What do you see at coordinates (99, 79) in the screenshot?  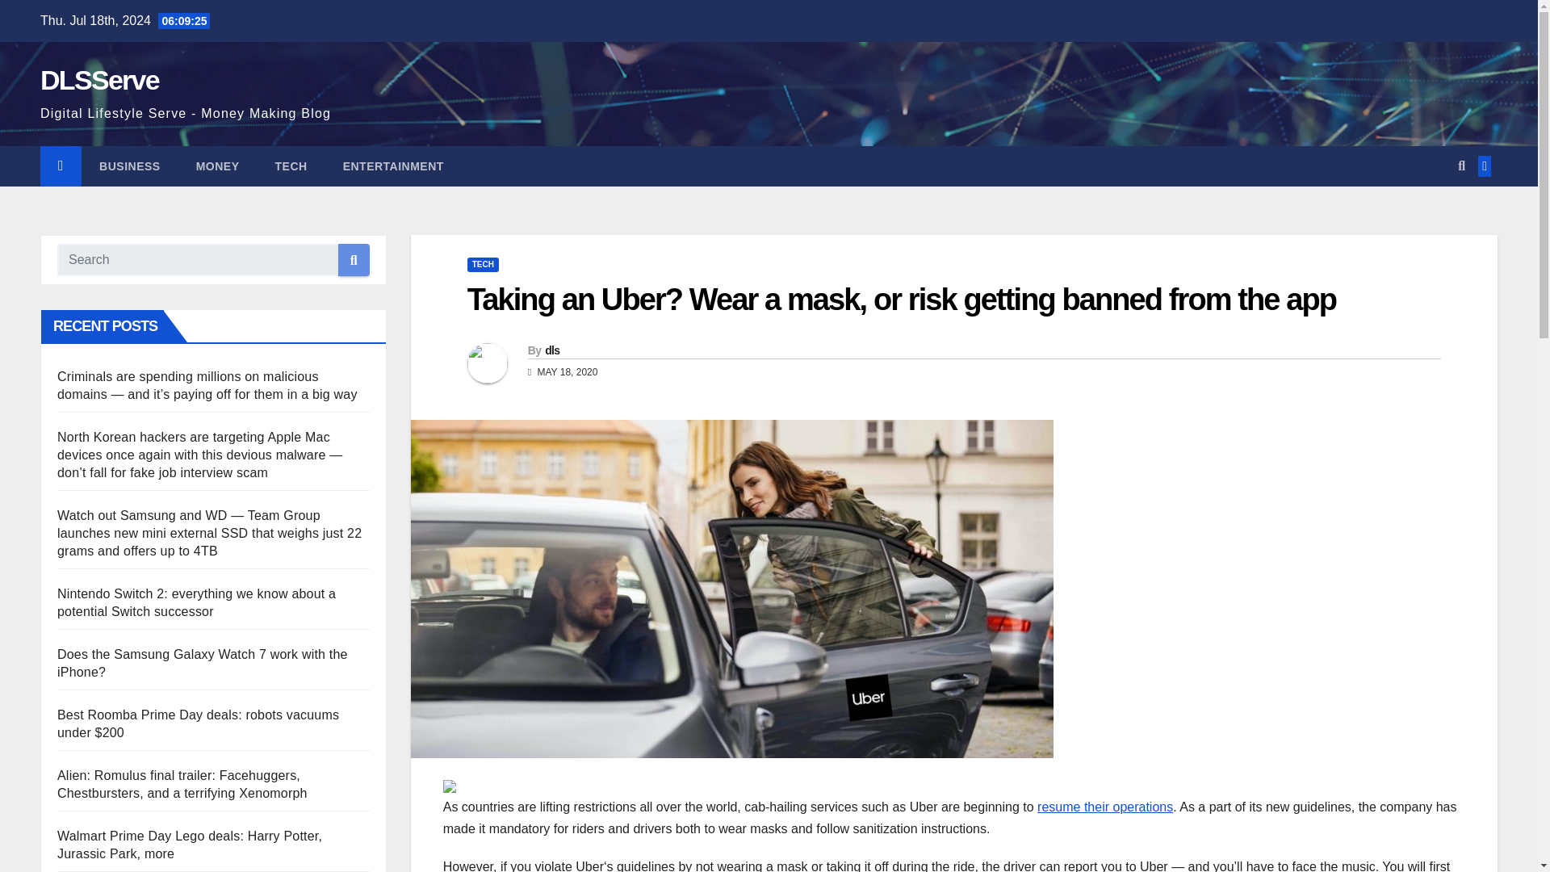 I see `DLSServe` at bounding box center [99, 79].